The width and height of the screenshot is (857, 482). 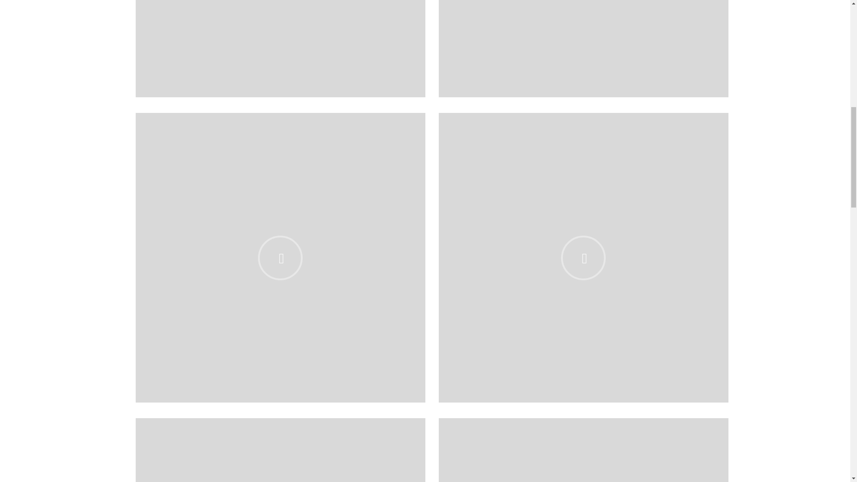 What do you see at coordinates (583, 450) in the screenshot?
I see `EMBER` at bounding box center [583, 450].